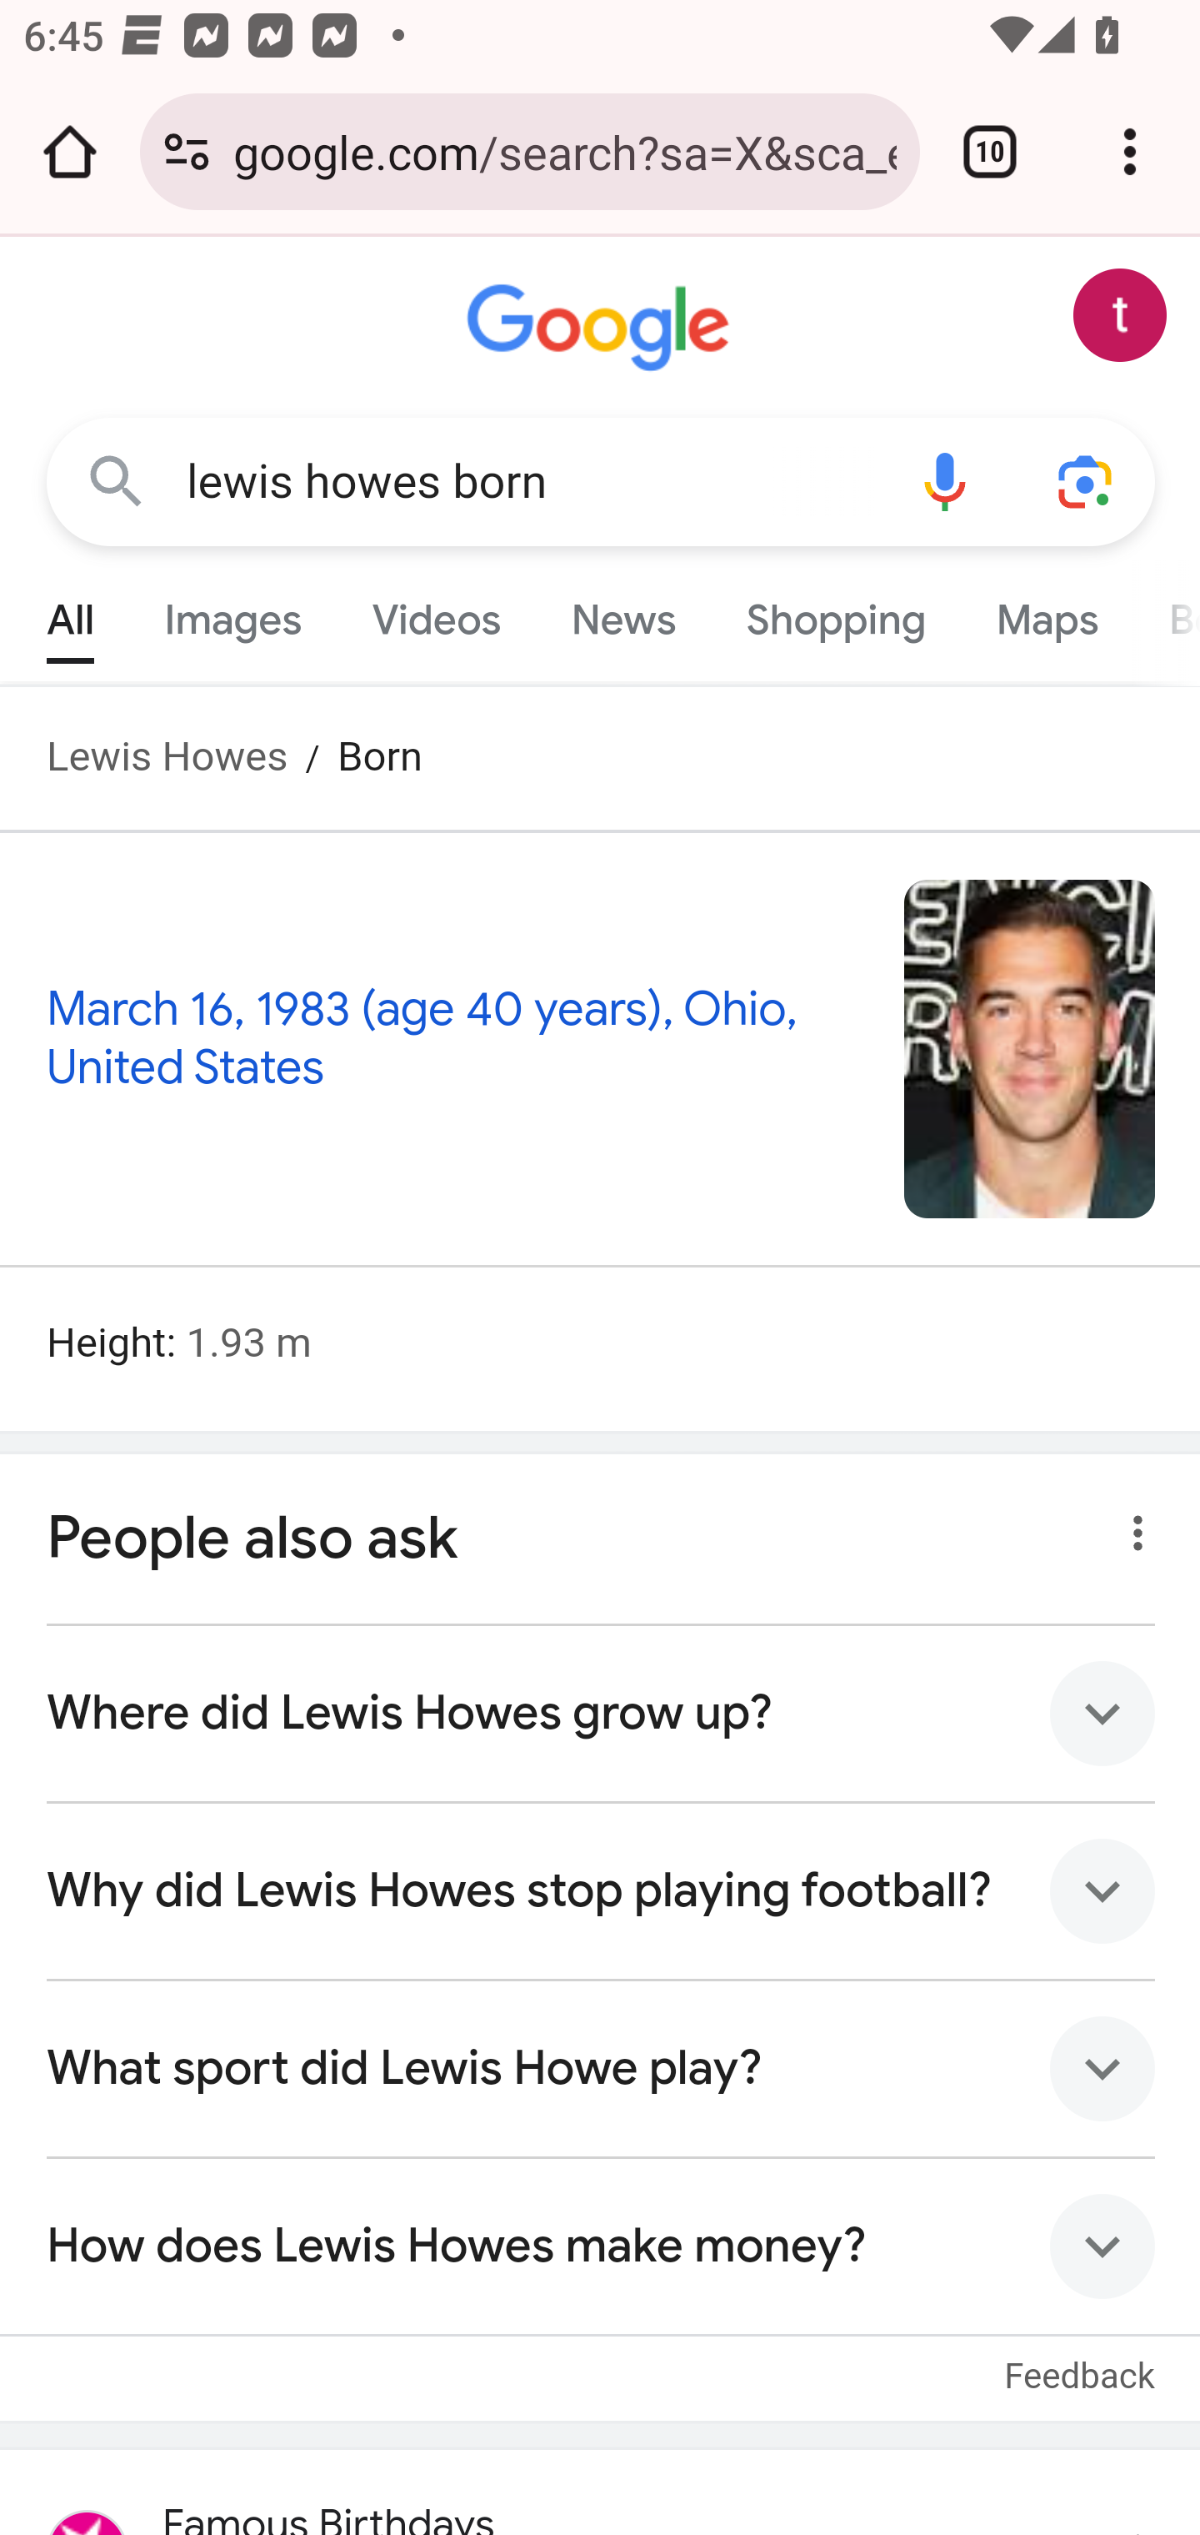  I want to click on Connection is secure, so click(187, 152).